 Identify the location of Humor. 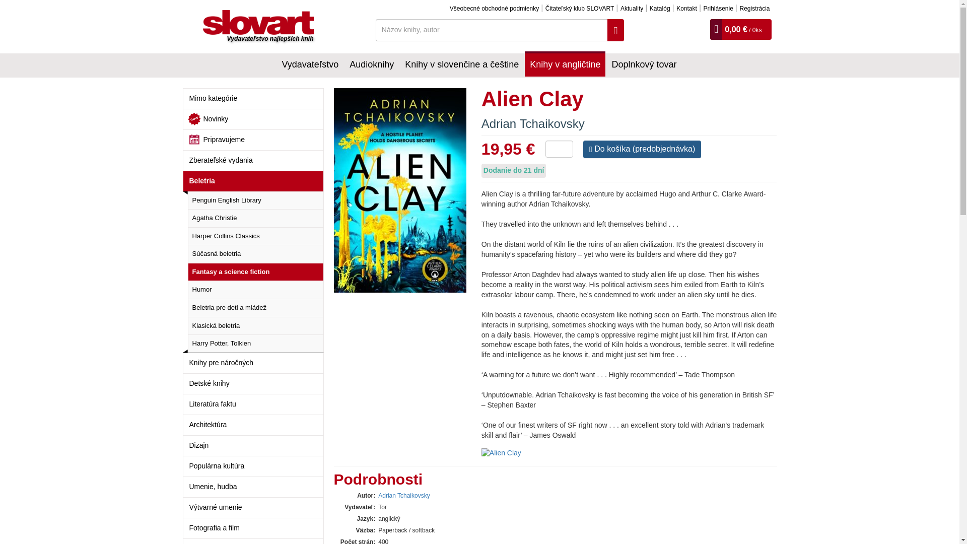
(255, 289).